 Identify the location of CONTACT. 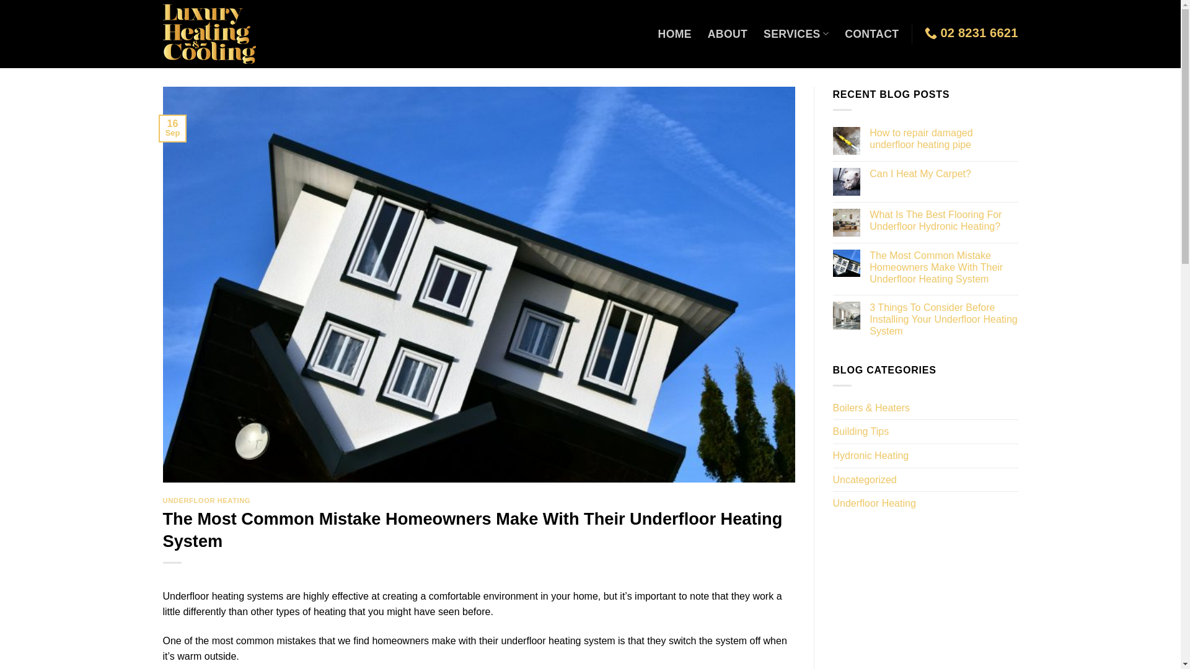
(871, 34).